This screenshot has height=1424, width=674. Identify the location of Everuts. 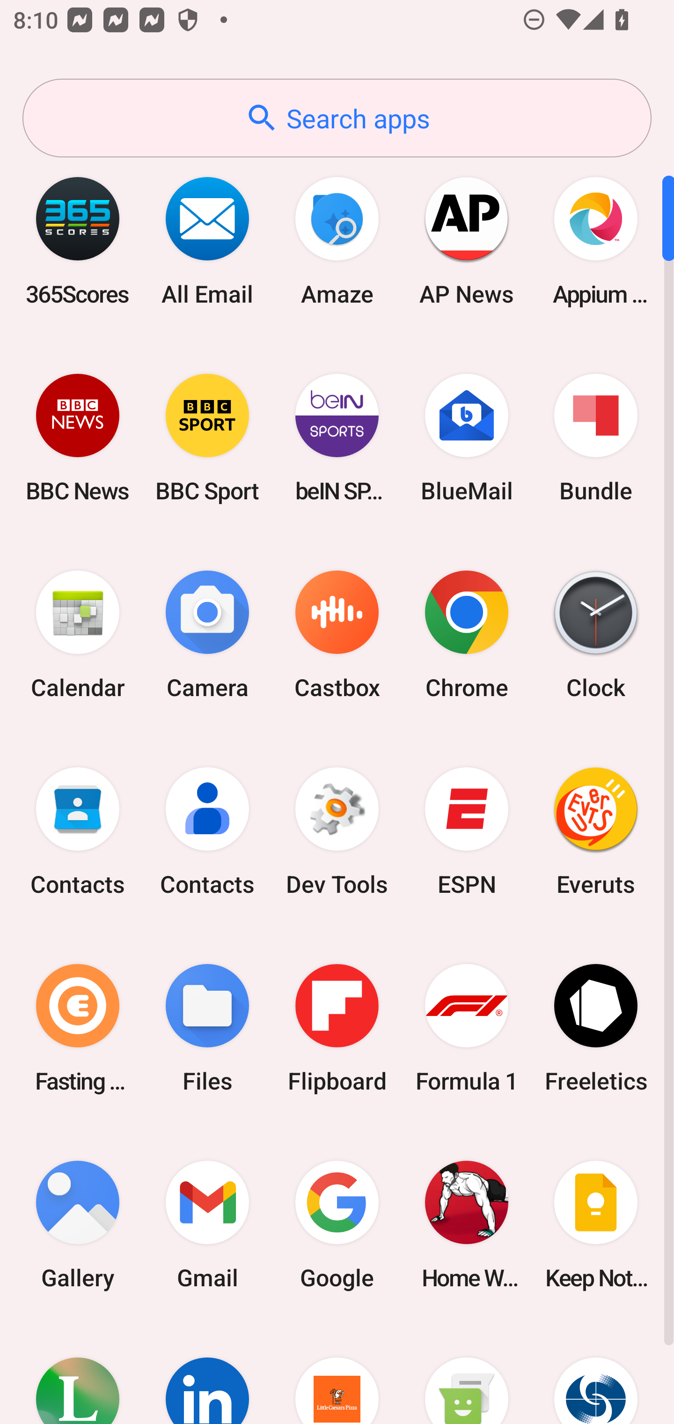
(596, 831).